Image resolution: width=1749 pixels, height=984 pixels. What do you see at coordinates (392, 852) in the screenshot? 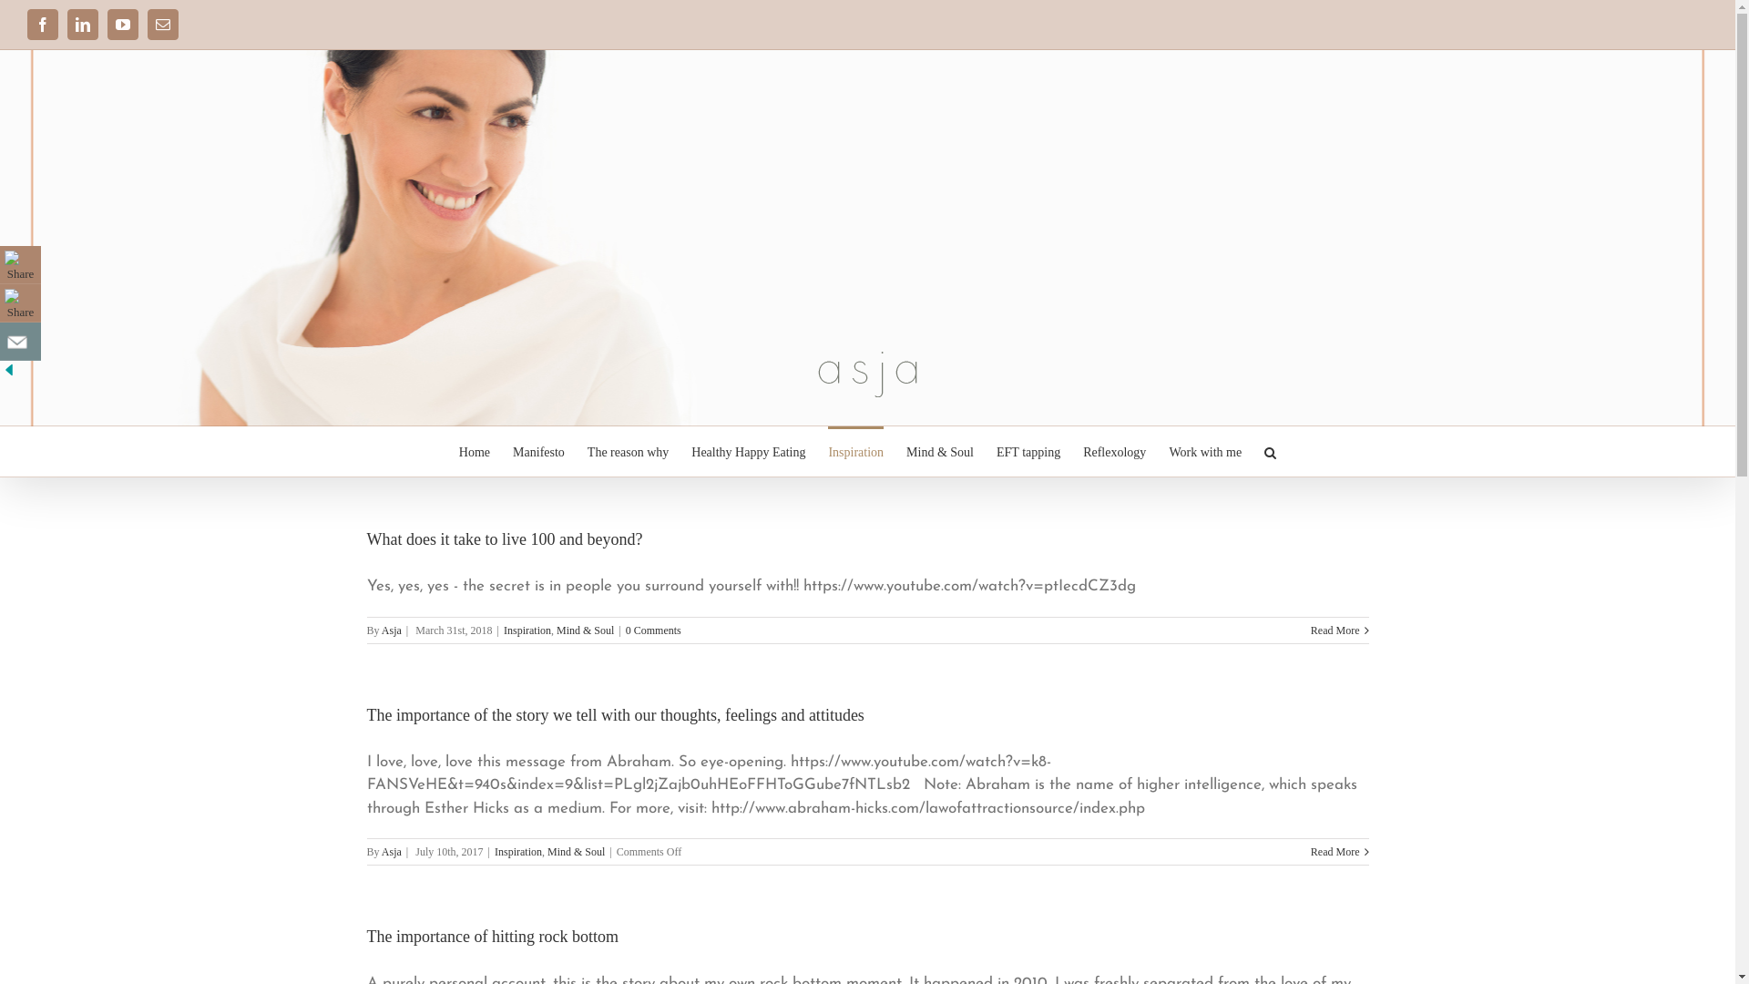
I see `Asja` at bounding box center [392, 852].